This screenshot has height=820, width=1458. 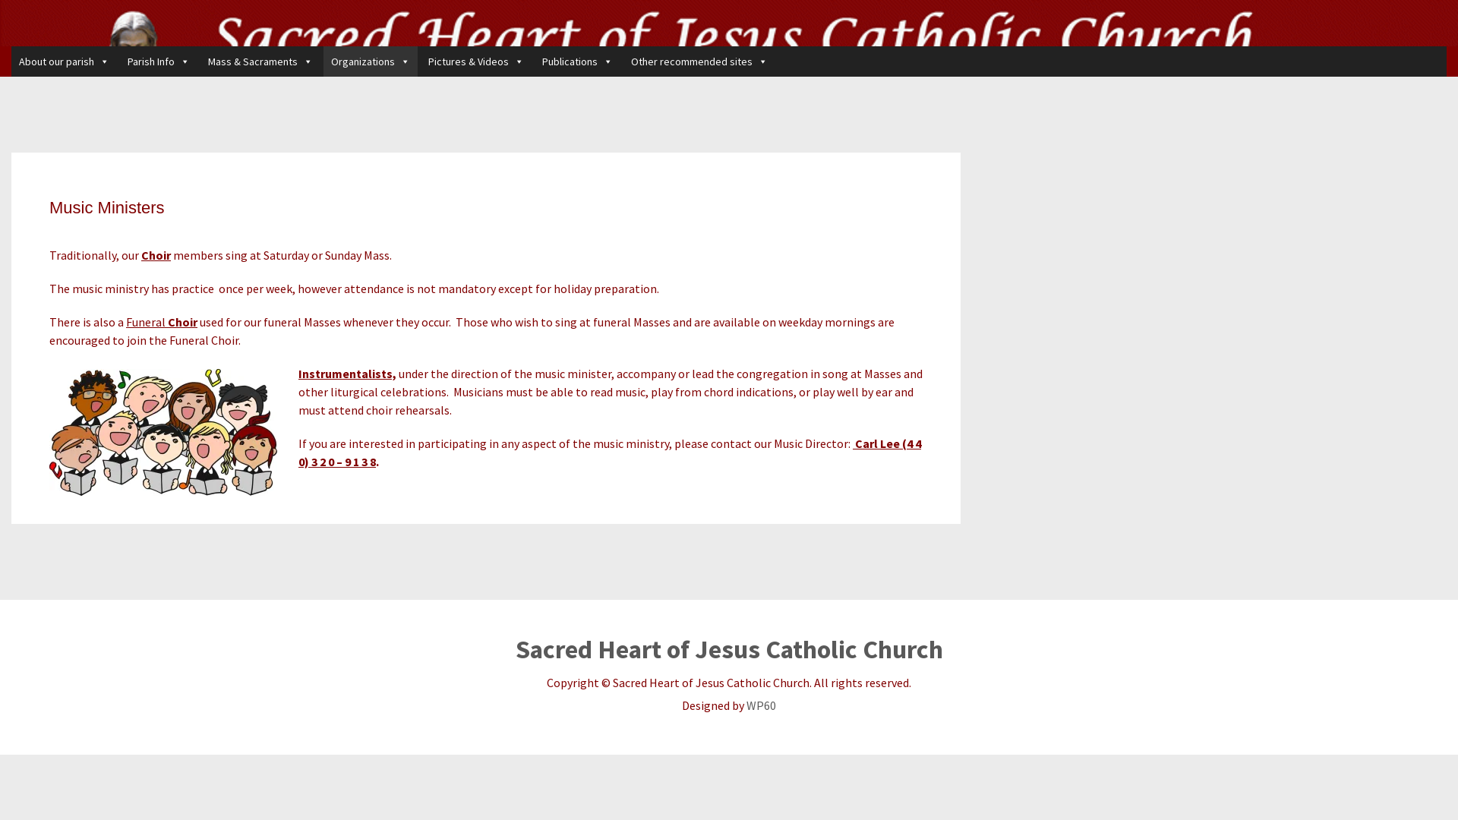 I want to click on Other recommended sites, so click(x=699, y=61).